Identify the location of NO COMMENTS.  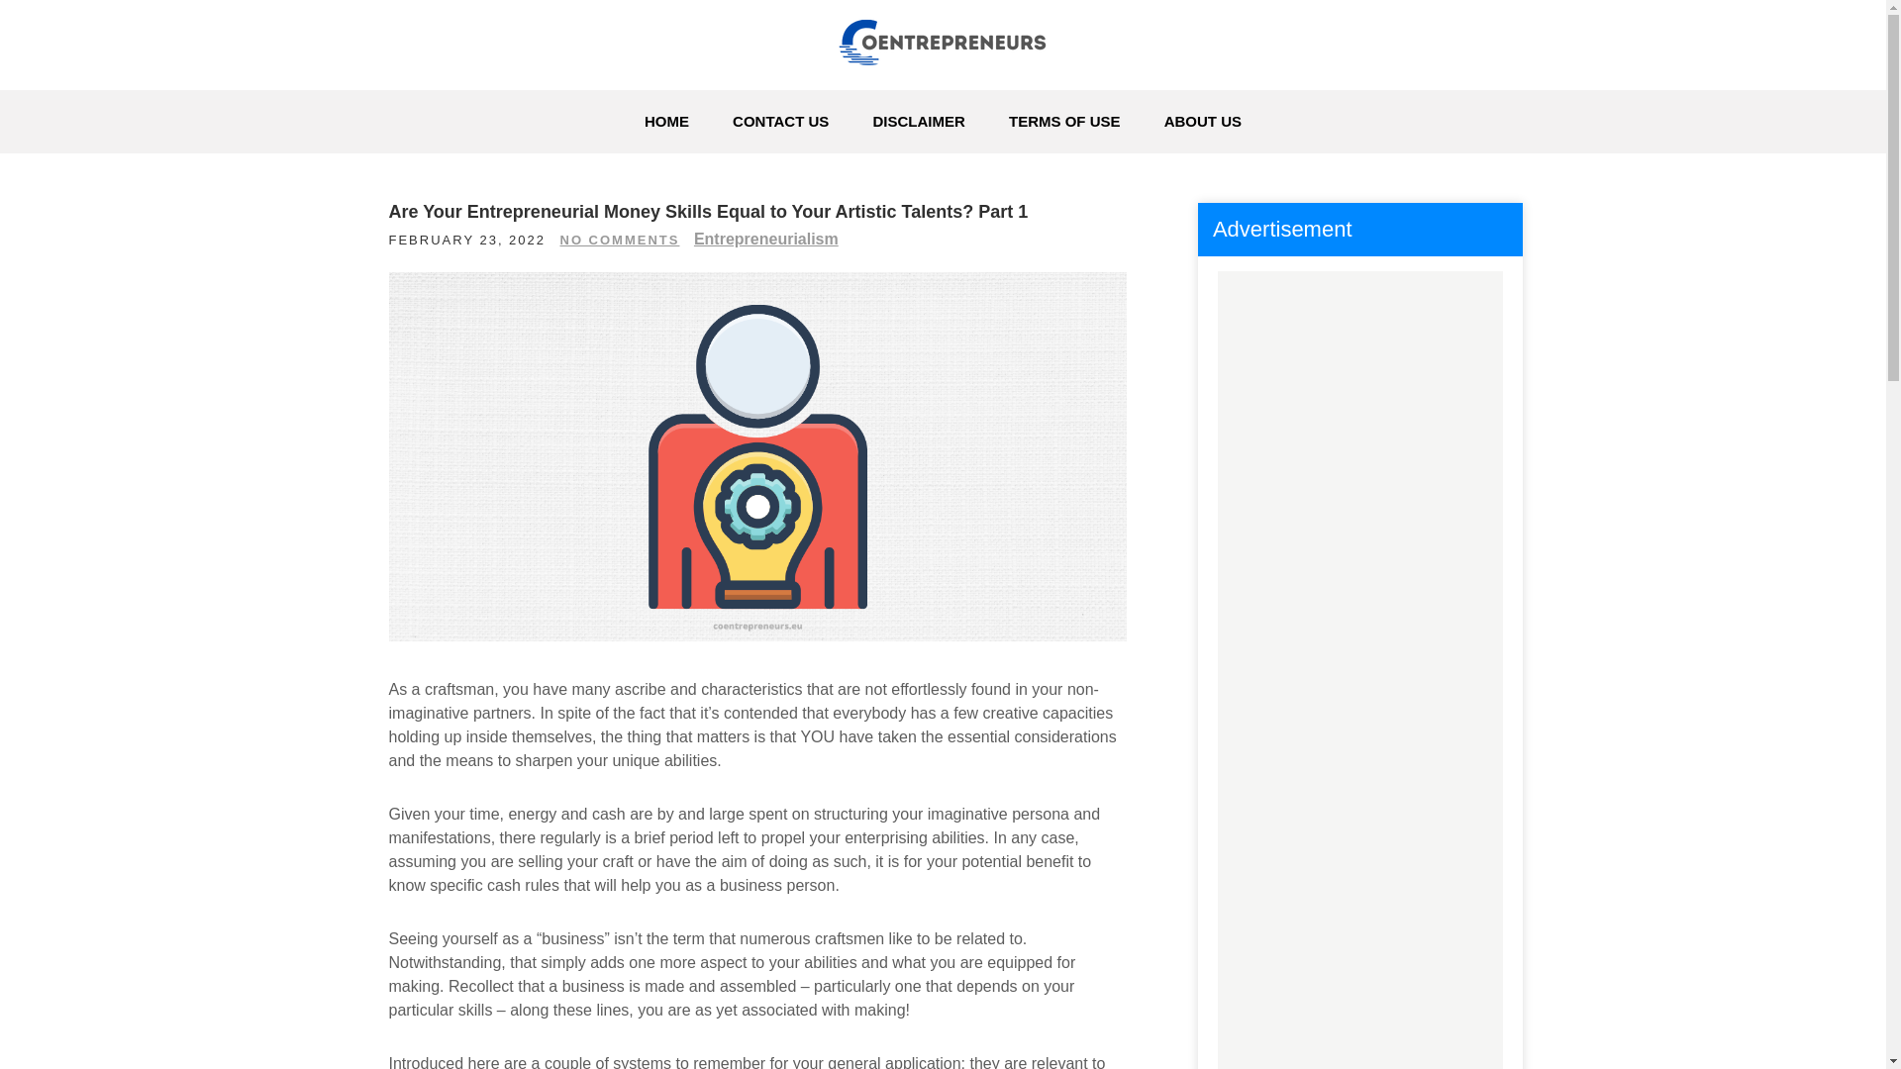
(620, 240).